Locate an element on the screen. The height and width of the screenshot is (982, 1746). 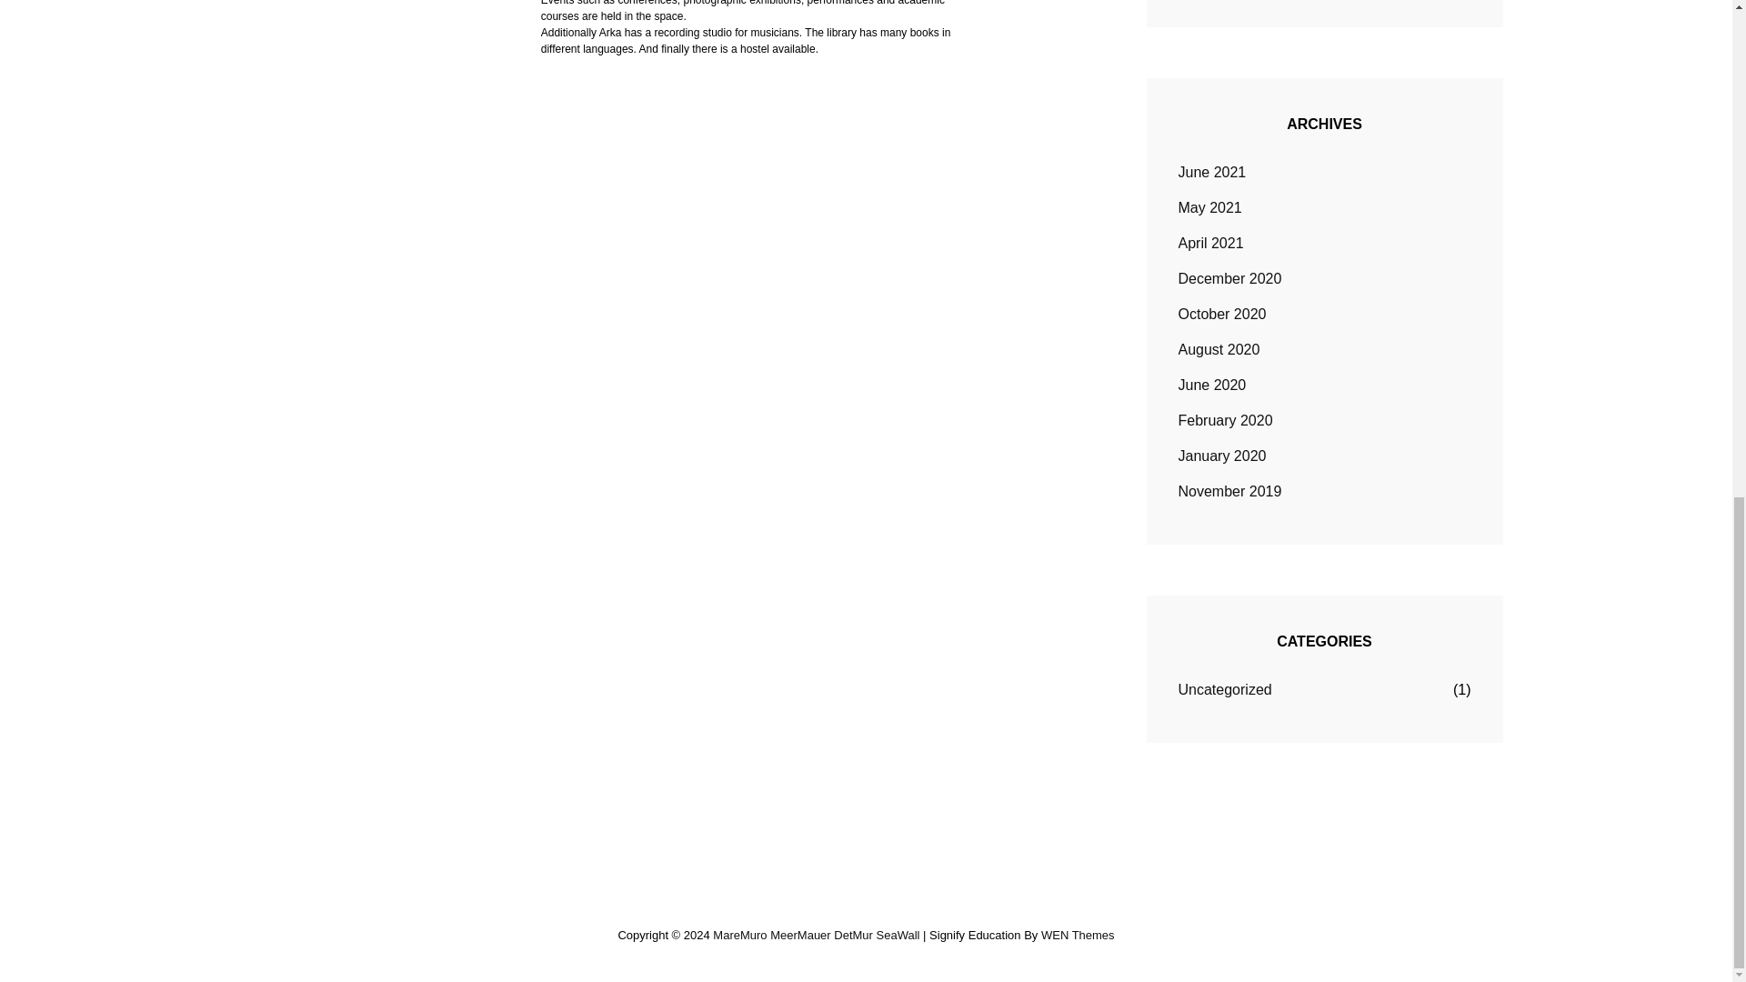
November 2019 is located at coordinates (1229, 491).